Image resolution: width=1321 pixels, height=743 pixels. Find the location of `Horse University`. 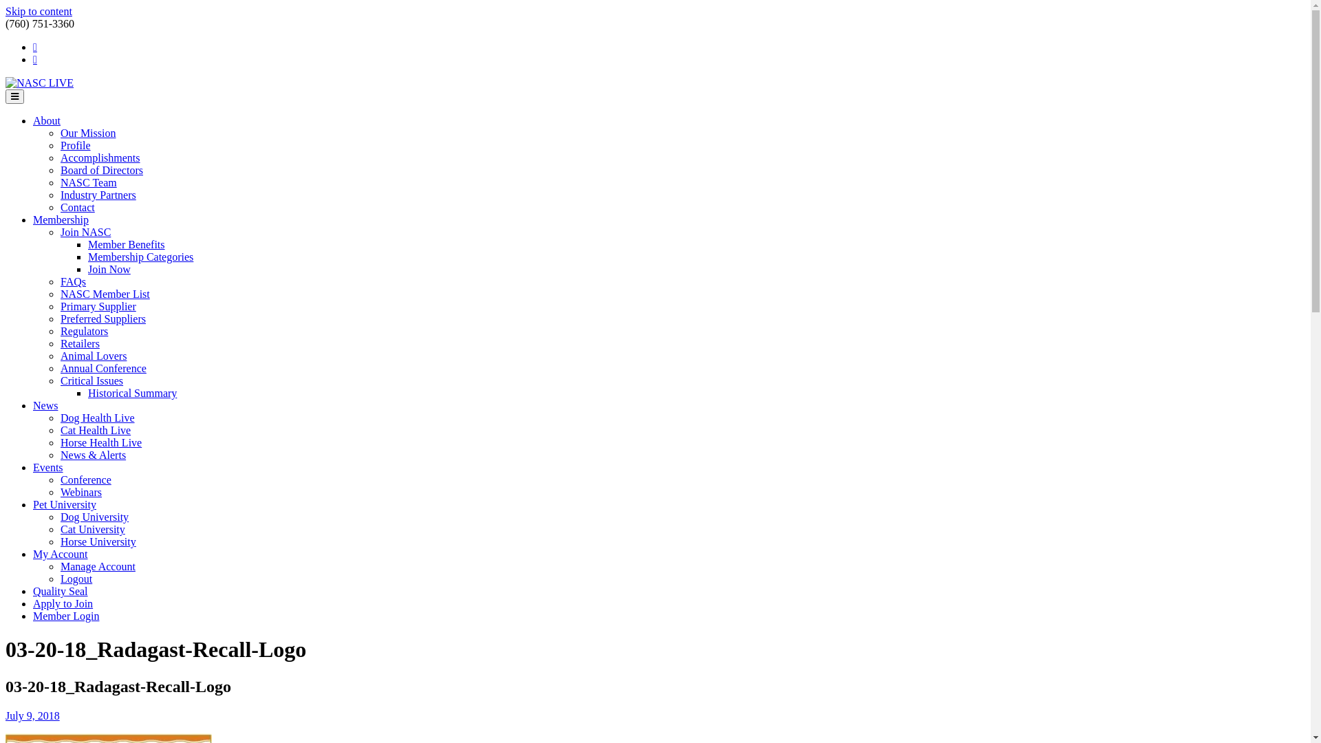

Horse University is located at coordinates (98, 542).